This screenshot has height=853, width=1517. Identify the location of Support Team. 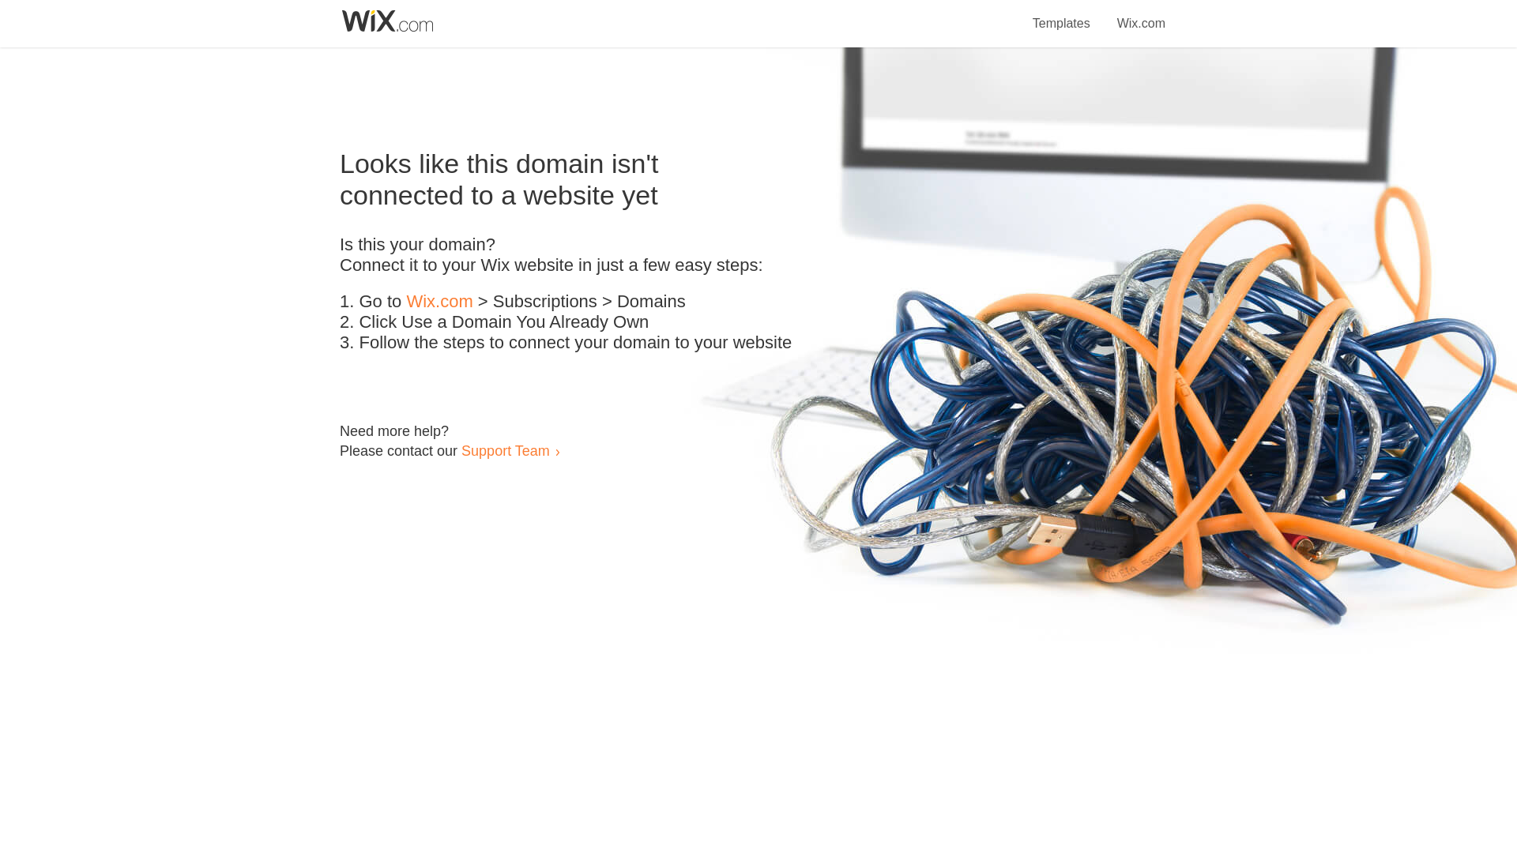
(505, 450).